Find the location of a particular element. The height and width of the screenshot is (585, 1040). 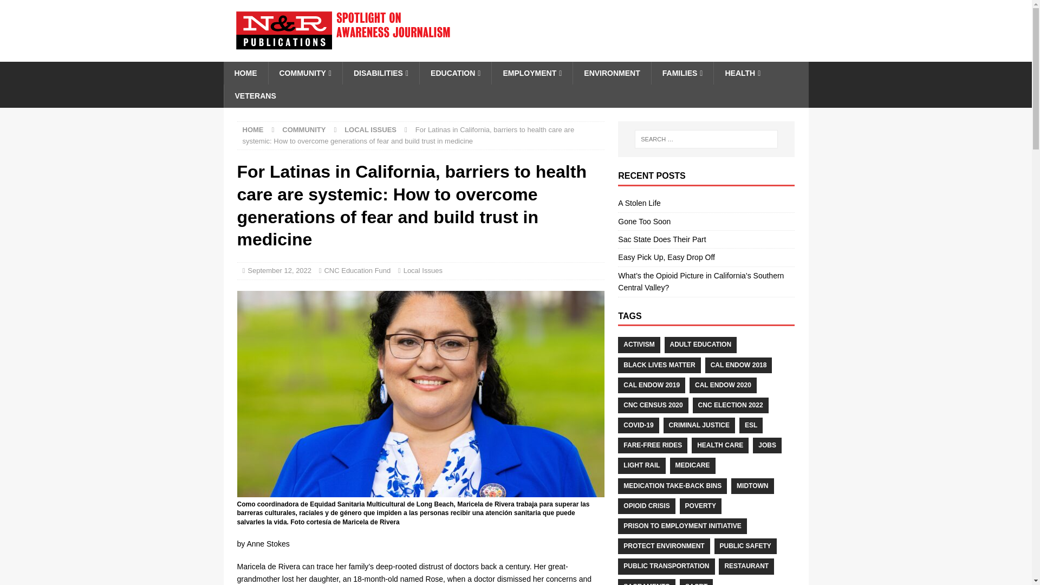

EDUCATION is located at coordinates (455, 73).